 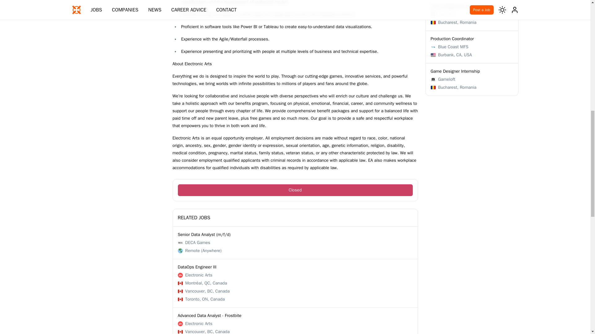 I want to click on Closed, so click(x=295, y=190).